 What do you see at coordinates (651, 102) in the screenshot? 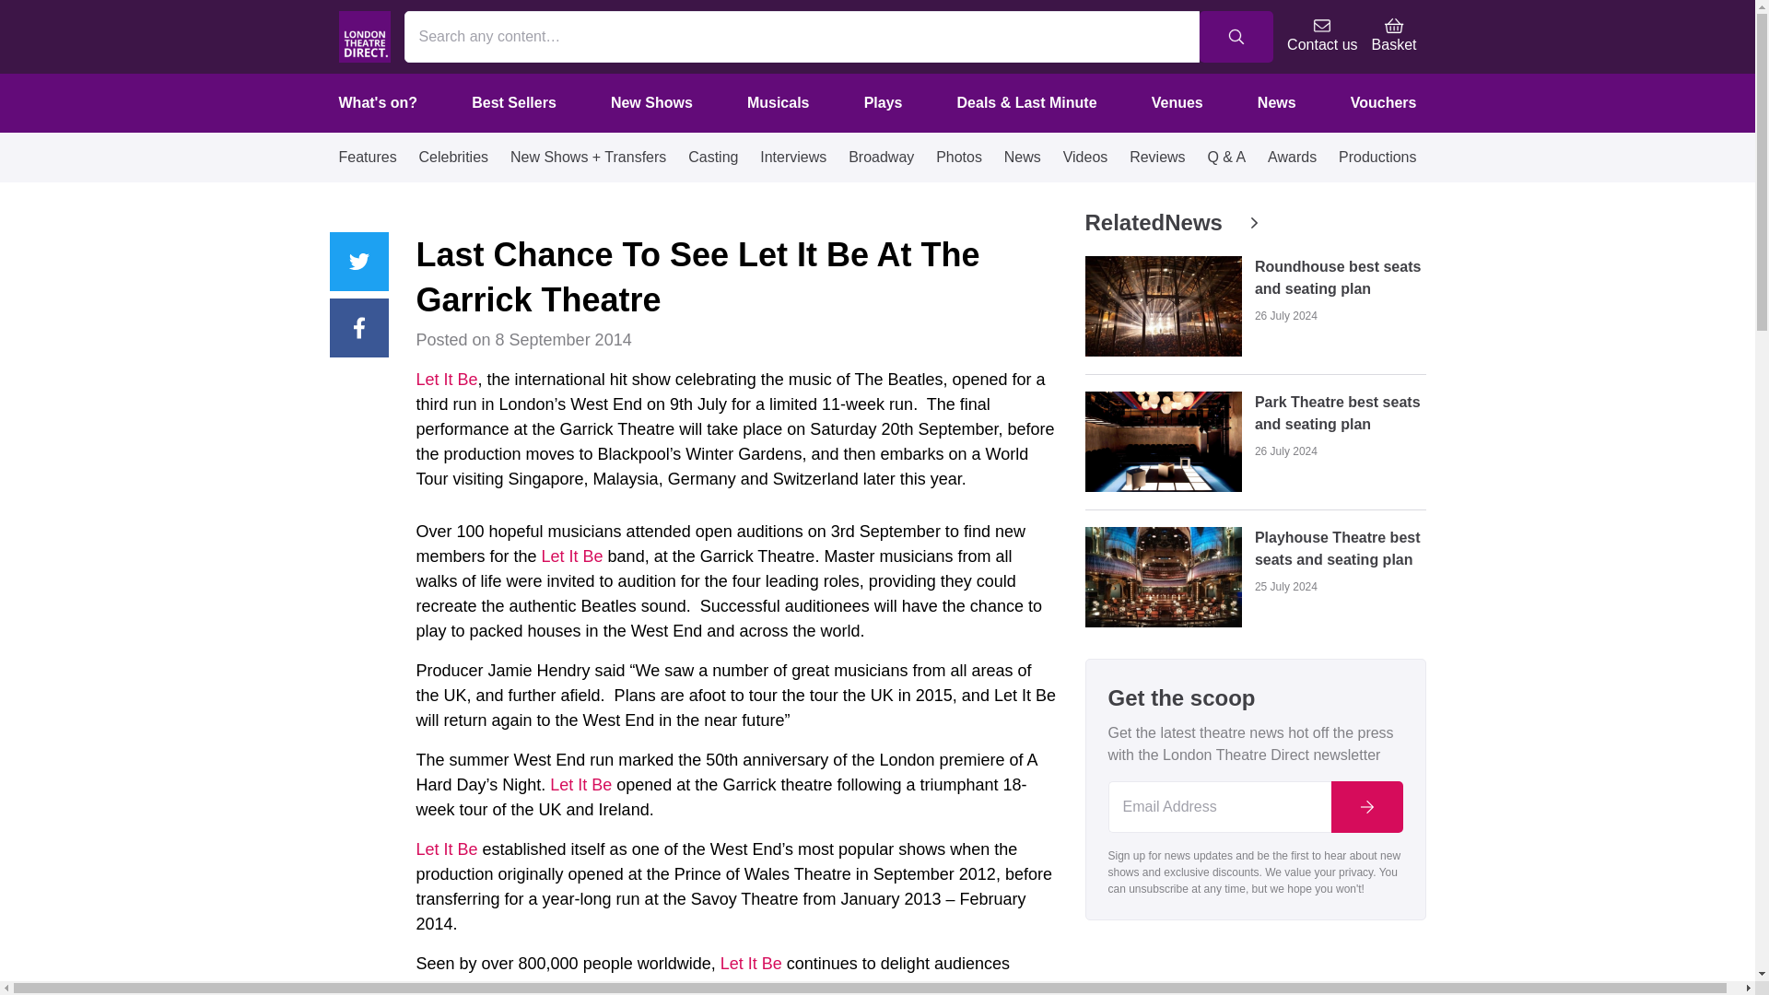
I see `New Shows` at bounding box center [651, 102].